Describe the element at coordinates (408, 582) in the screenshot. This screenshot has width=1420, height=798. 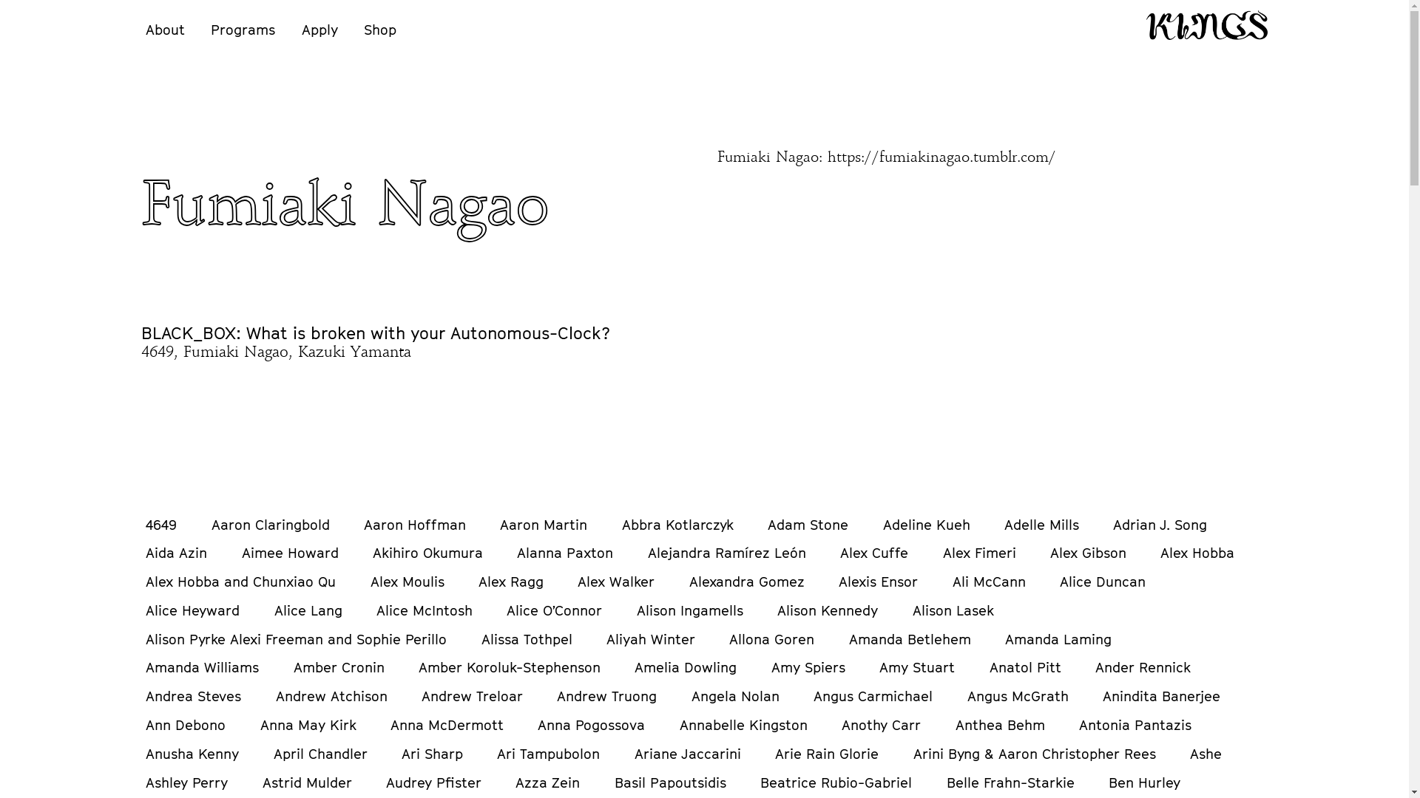
I see `Alex Moulis` at that location.